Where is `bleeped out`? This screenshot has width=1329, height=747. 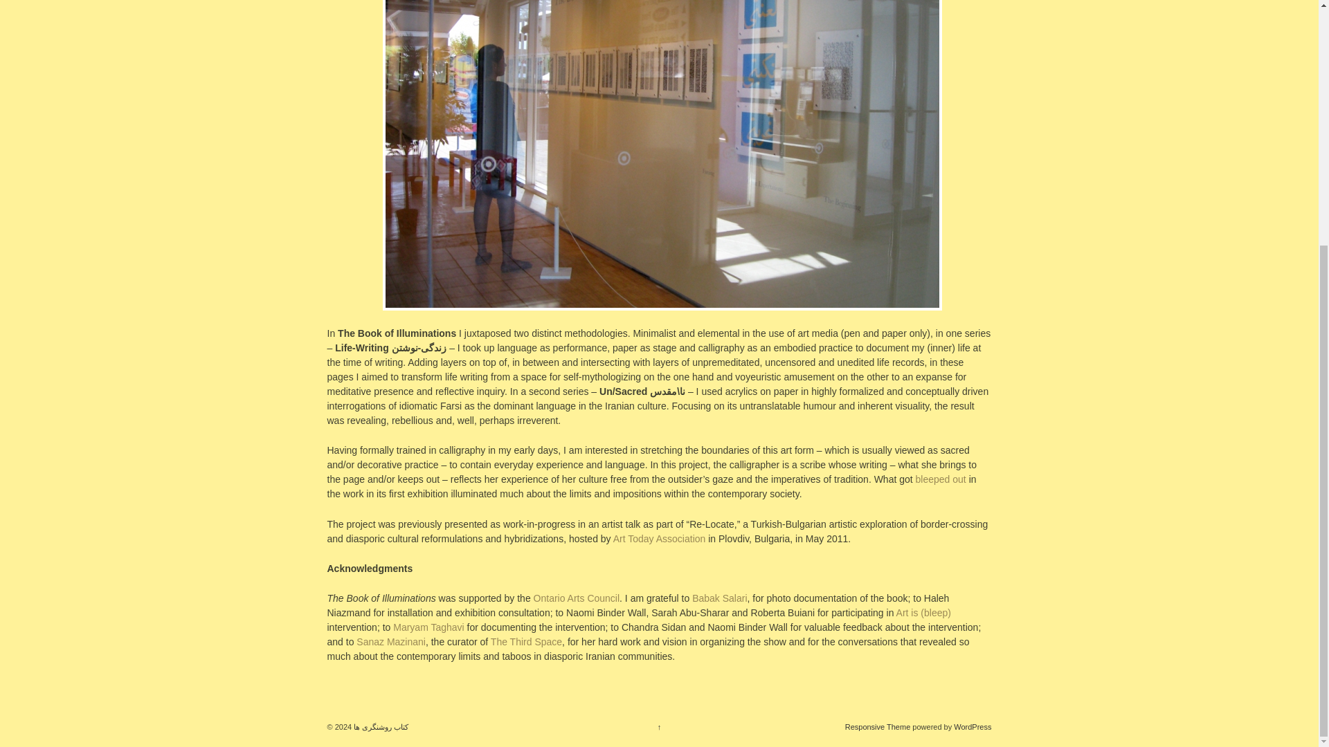
bleeped out is located at coordinates (940, 479).